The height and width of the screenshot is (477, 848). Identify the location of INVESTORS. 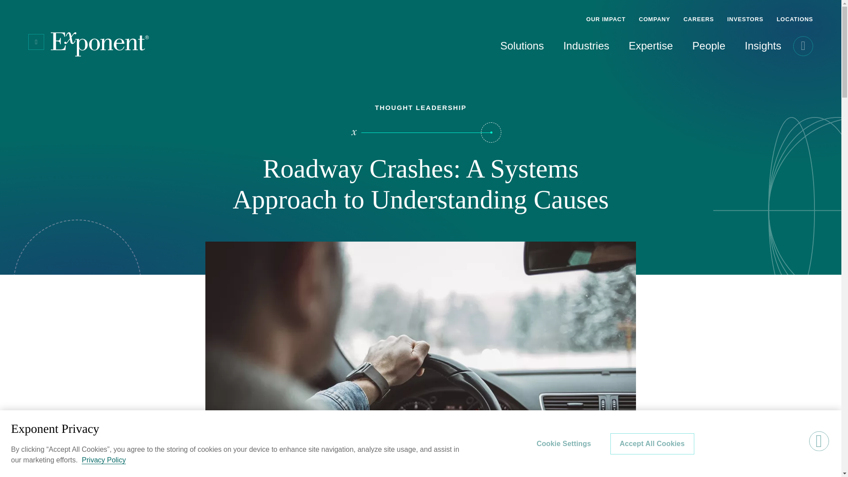
(745, 13).